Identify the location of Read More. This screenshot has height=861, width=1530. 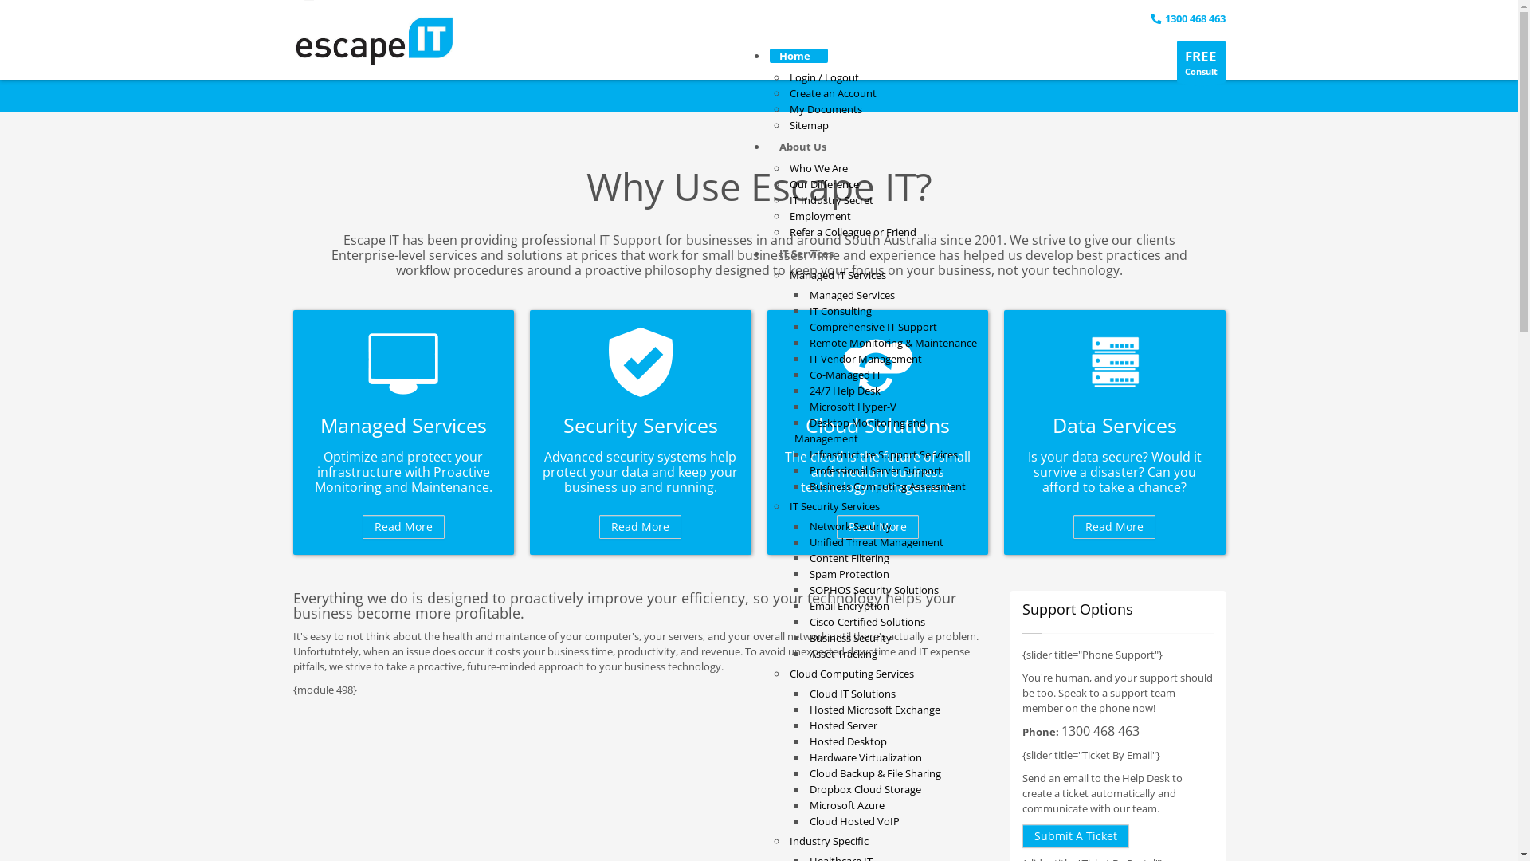
(878, 527).